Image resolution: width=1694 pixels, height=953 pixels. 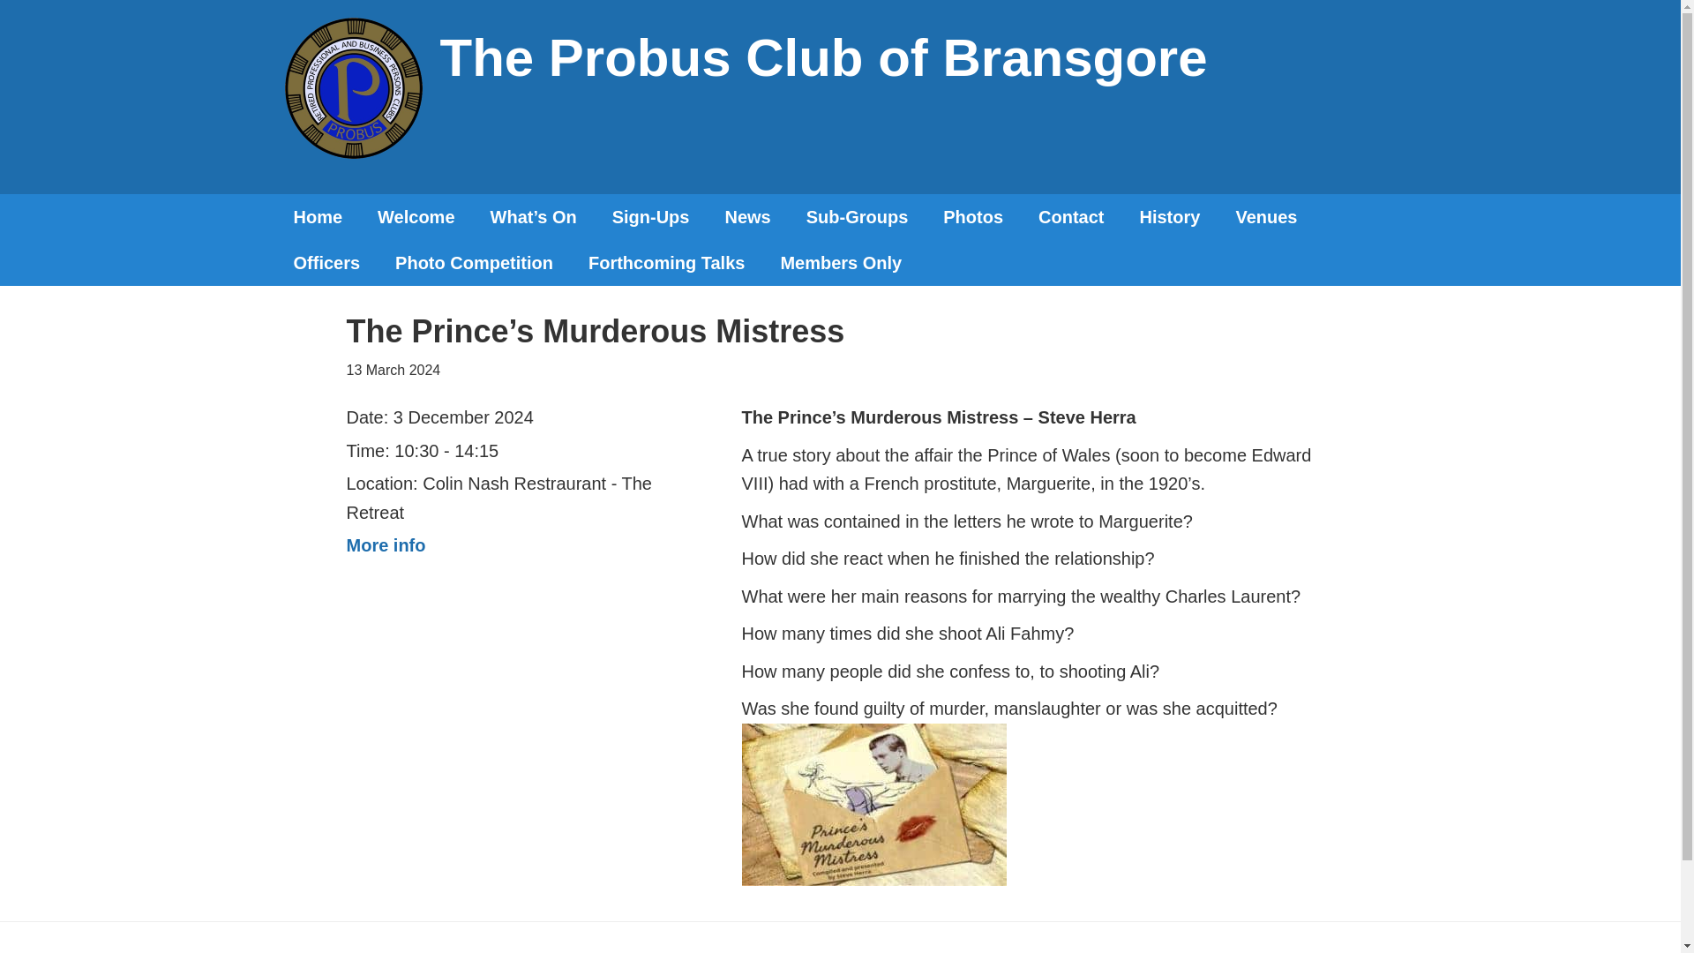 What do you see at coordinates (317, 217) in the screenshot?
I see `Home` at bounding box center [317, 217].